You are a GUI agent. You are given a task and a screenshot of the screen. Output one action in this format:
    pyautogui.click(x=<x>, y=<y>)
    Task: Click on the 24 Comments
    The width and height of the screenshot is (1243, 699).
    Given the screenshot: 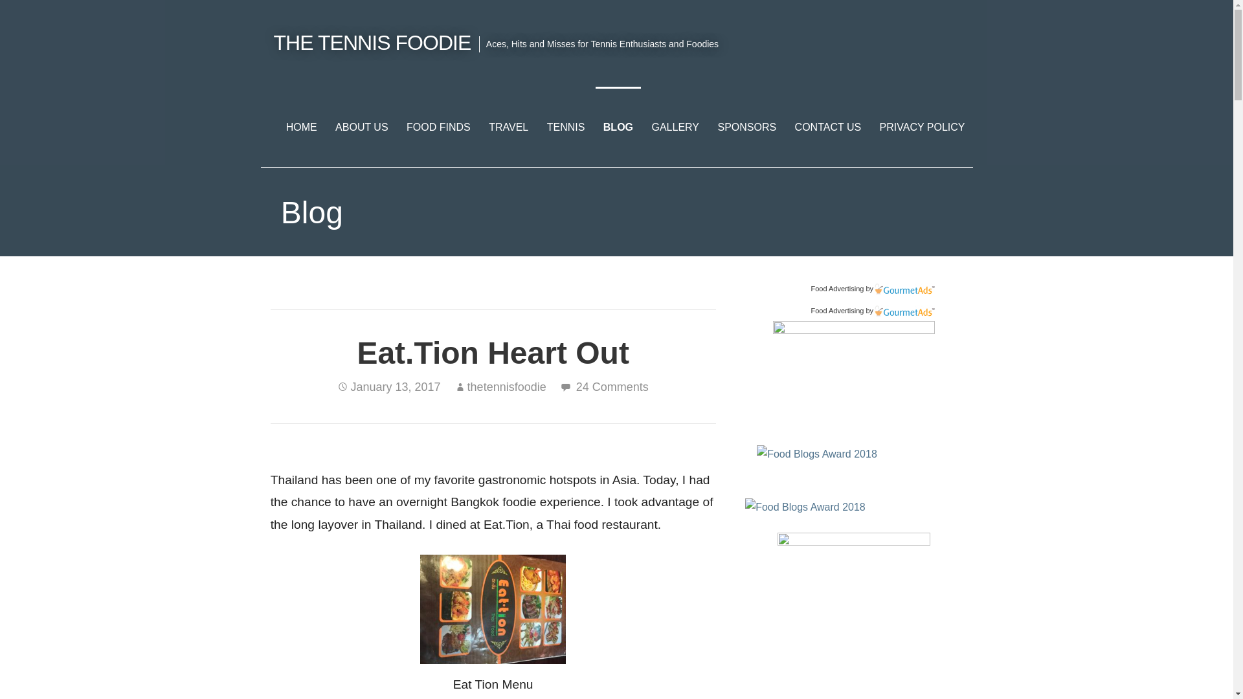 What is the action you would take?
    pyautogui.click(x=612, y=387)
    